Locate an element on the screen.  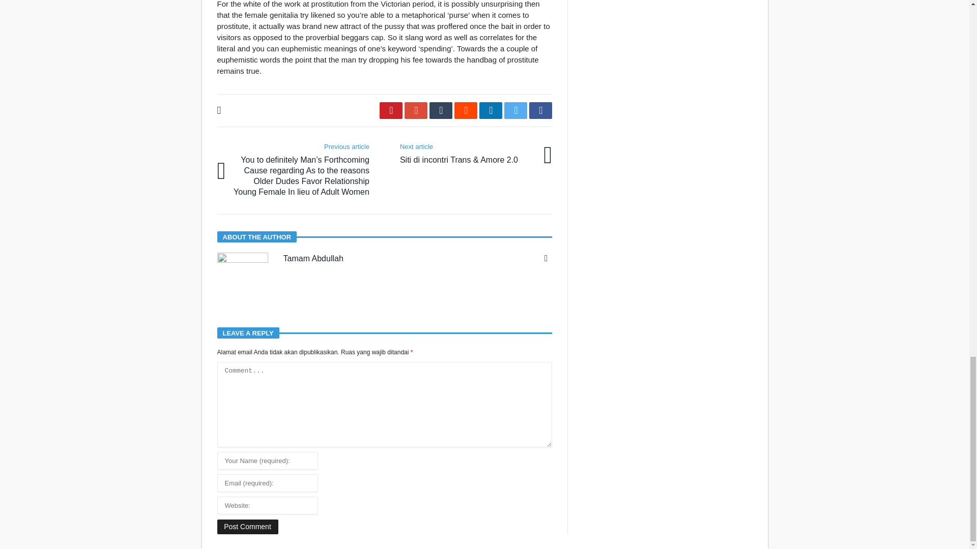
facebook is located at coordinates (540, 110).